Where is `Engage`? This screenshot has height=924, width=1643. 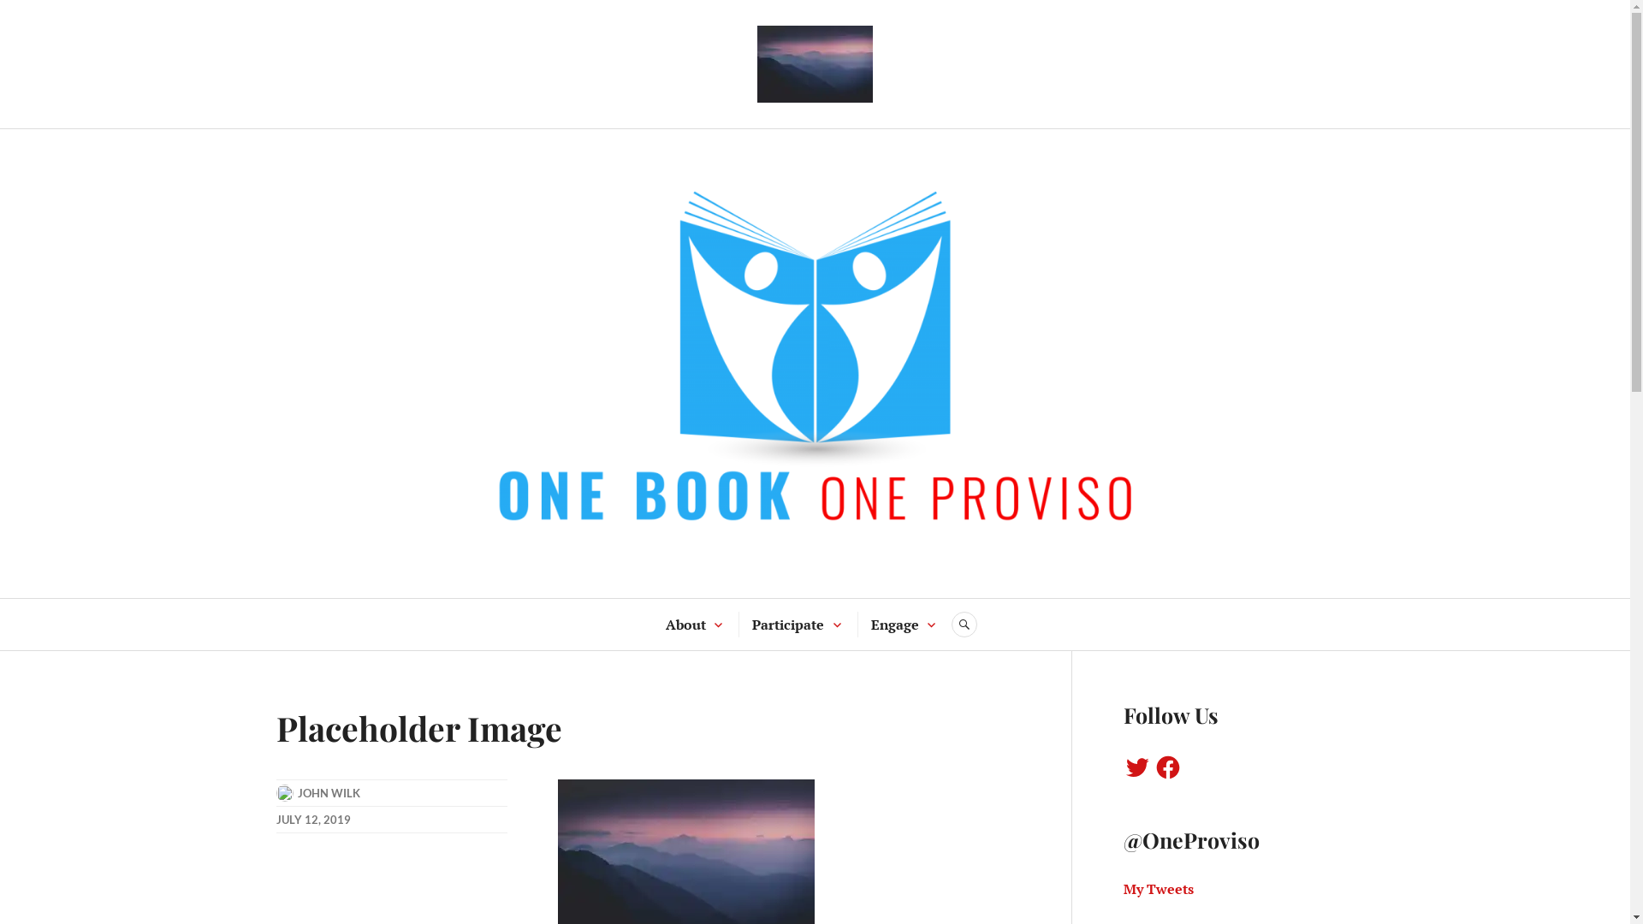 Engage is located at coordinates (895, 625).